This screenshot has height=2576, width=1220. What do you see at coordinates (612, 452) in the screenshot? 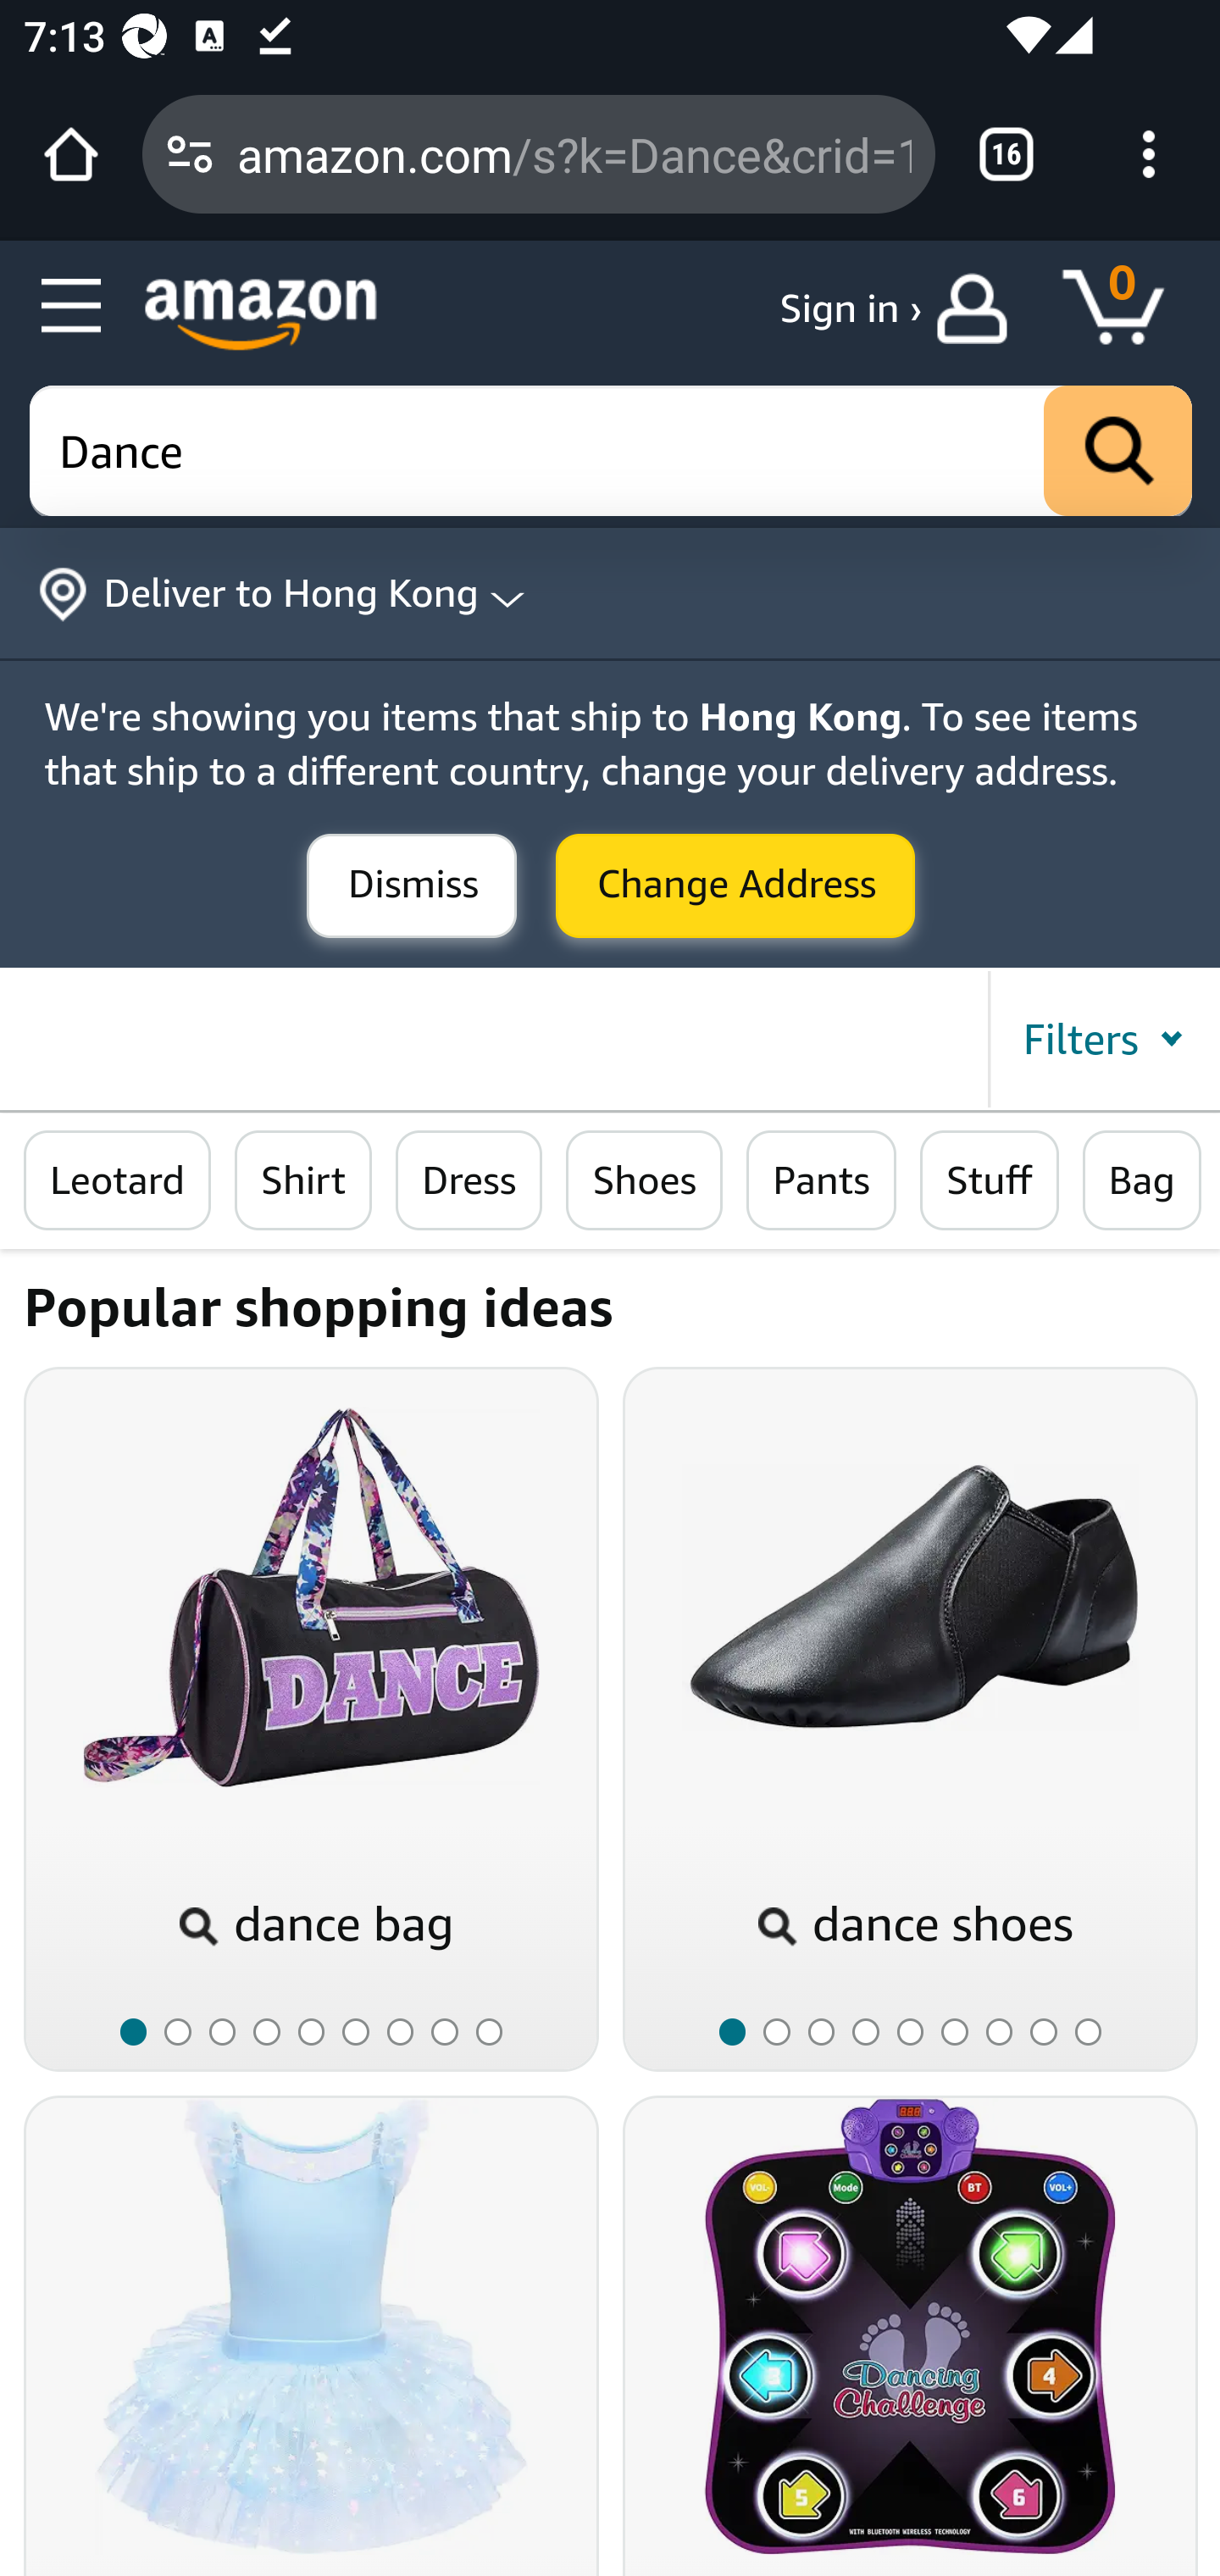
I see `Dance` at bounding box center [612, 452].